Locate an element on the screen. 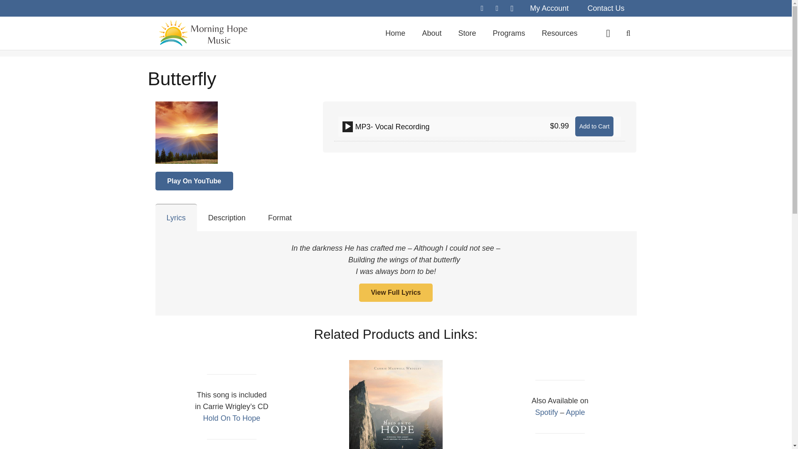 The image size is (798, 449). Store is located at coordinates (467, 33).